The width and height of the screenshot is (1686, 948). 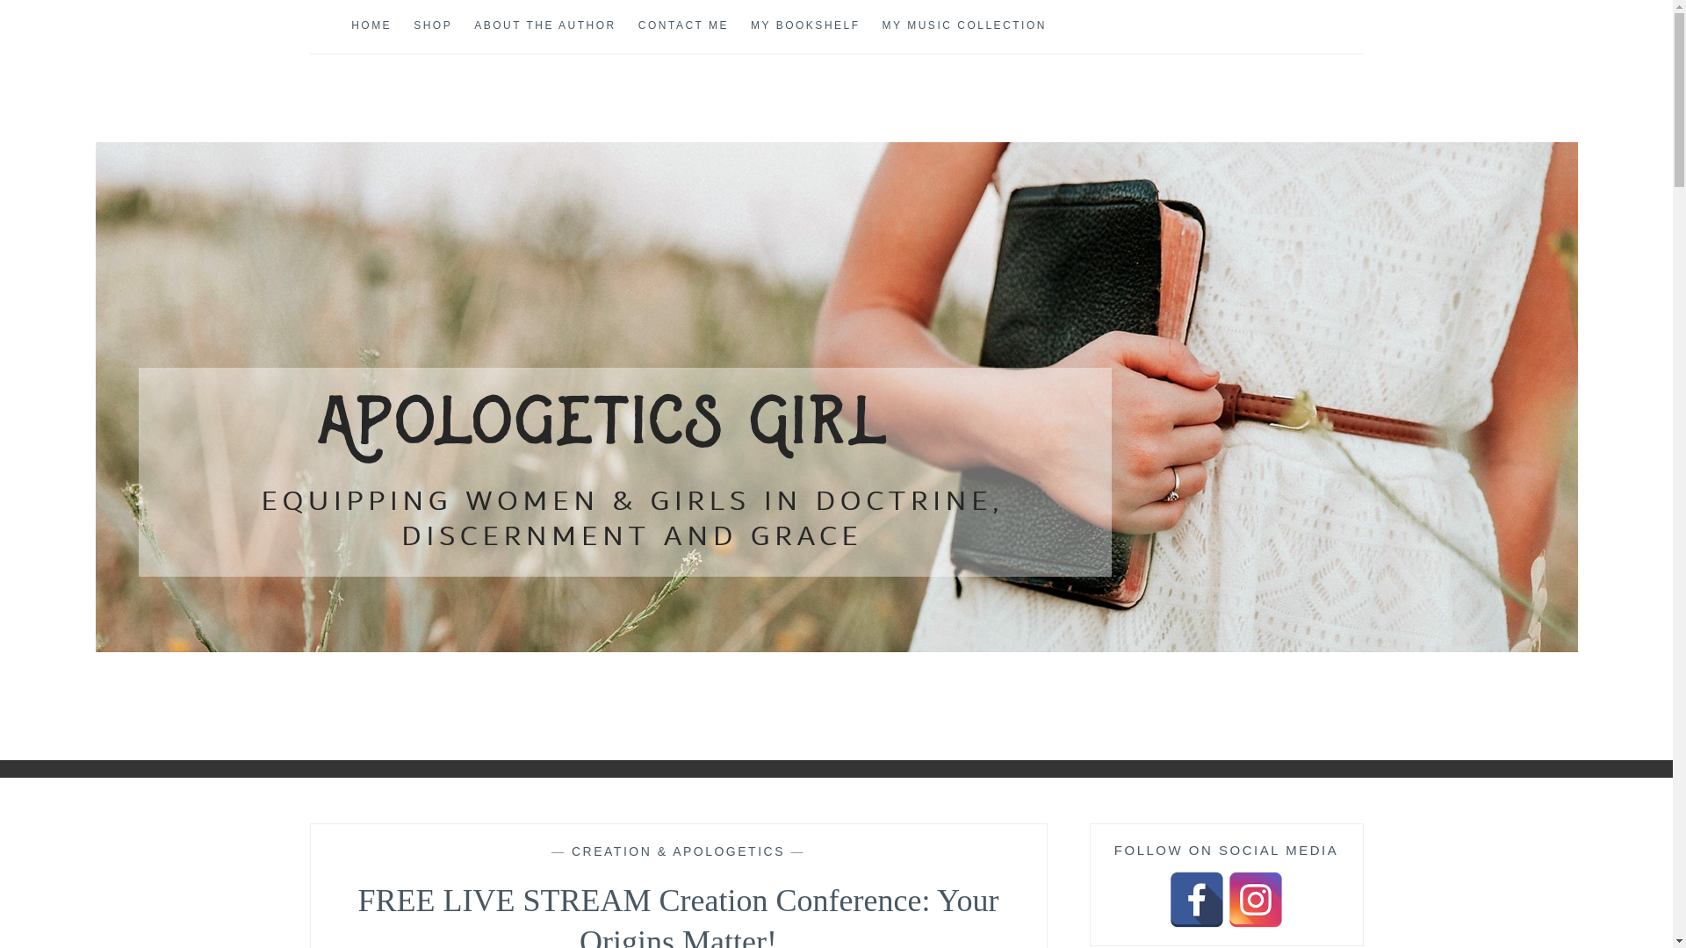 I want to click on SHOP, so click(x=432, y=26).